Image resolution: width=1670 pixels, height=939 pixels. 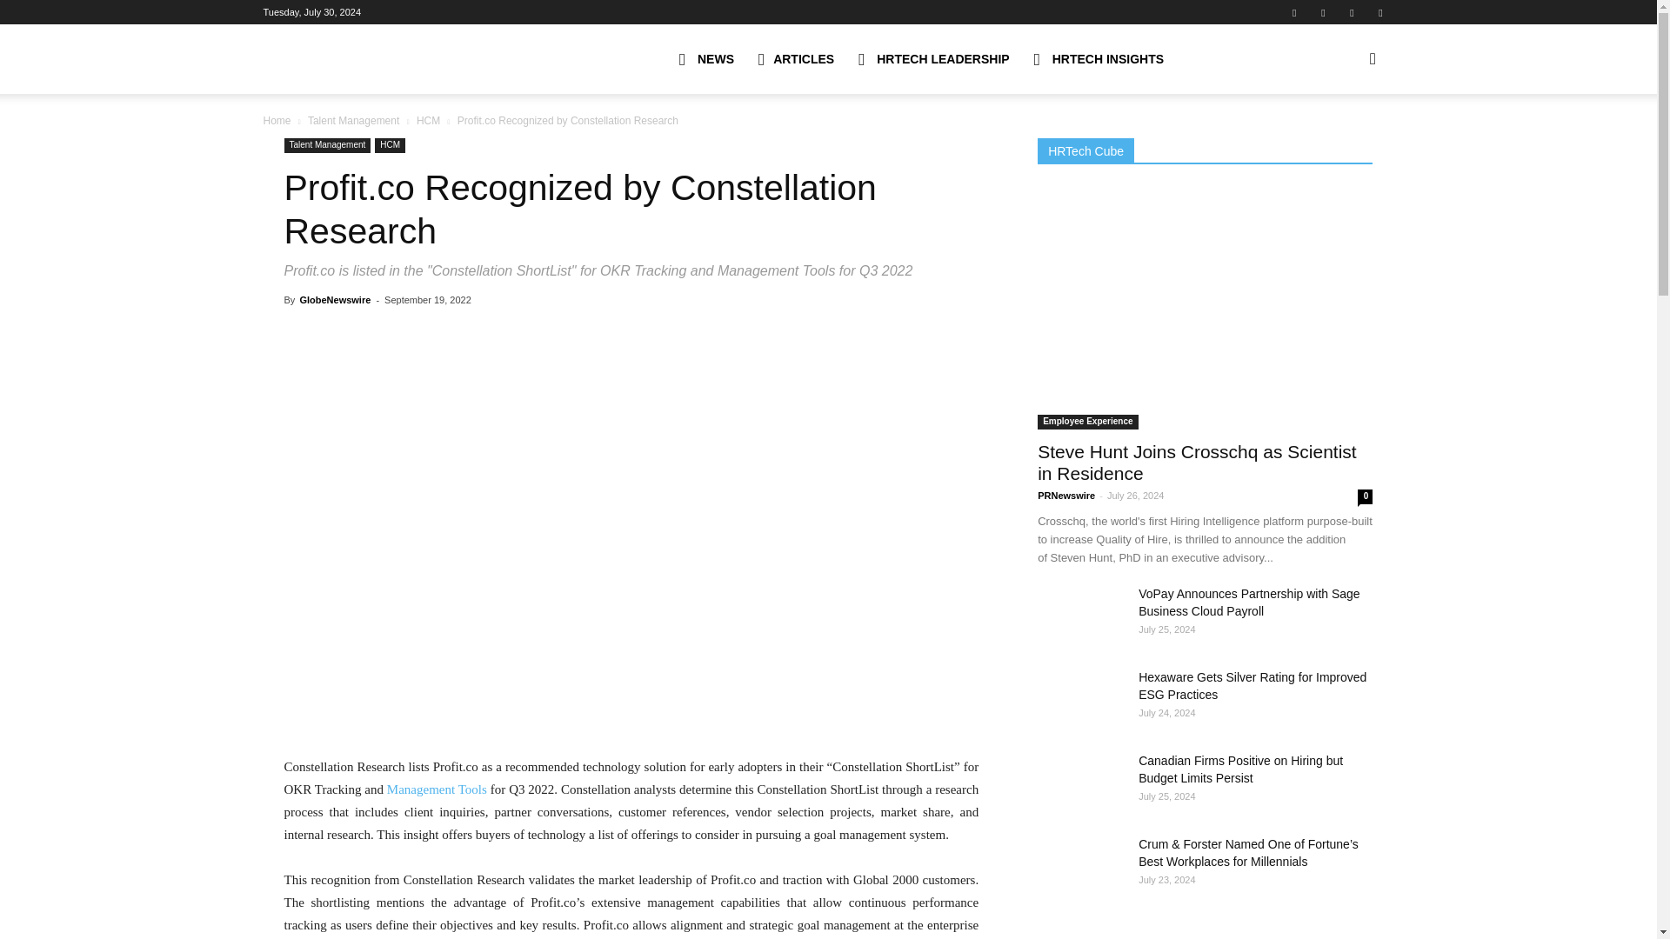 What do you see at coordinates (428, 120) in the screenshot?
I see `View all posts in HCM` at bounding box center [428, 120].